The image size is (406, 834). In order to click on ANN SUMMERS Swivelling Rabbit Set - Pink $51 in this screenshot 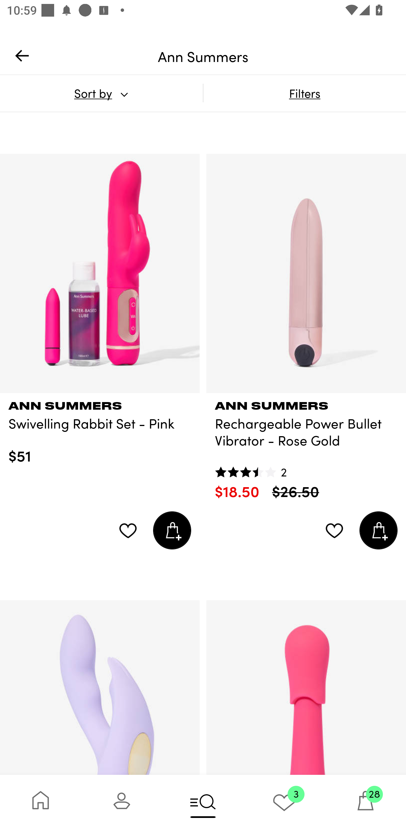, I will do `click(100, 429)`.